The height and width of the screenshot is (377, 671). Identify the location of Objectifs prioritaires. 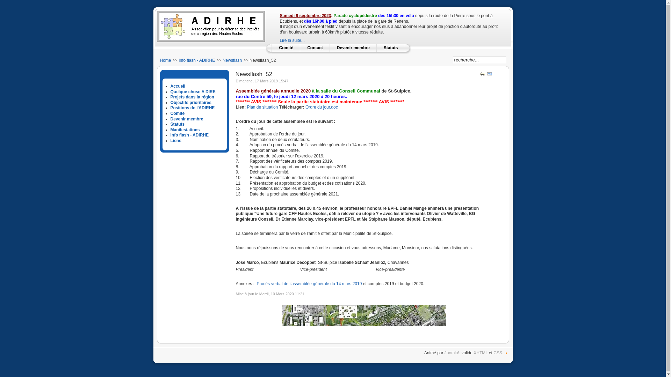
(191, 103).